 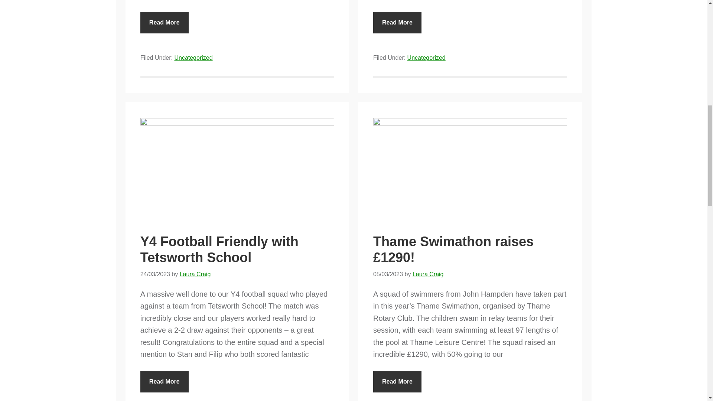 What do you see at coordinates (397, 22) in the screenshot?
I see `Read More` at bounding box center [397, 22].